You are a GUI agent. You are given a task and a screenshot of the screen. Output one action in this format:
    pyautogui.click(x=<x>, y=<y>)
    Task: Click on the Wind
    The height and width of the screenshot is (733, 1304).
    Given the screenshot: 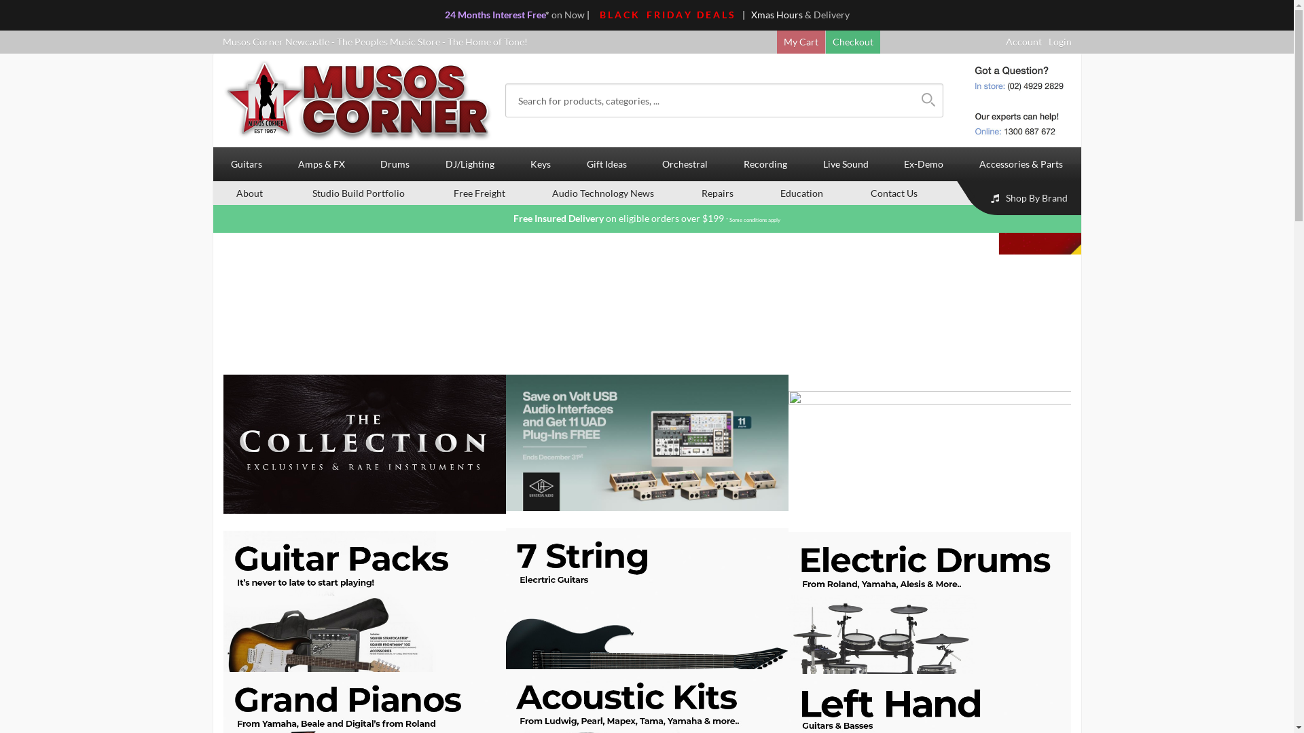 What is the action you would take?
    pyautogui.click(x=27, y=434)
    